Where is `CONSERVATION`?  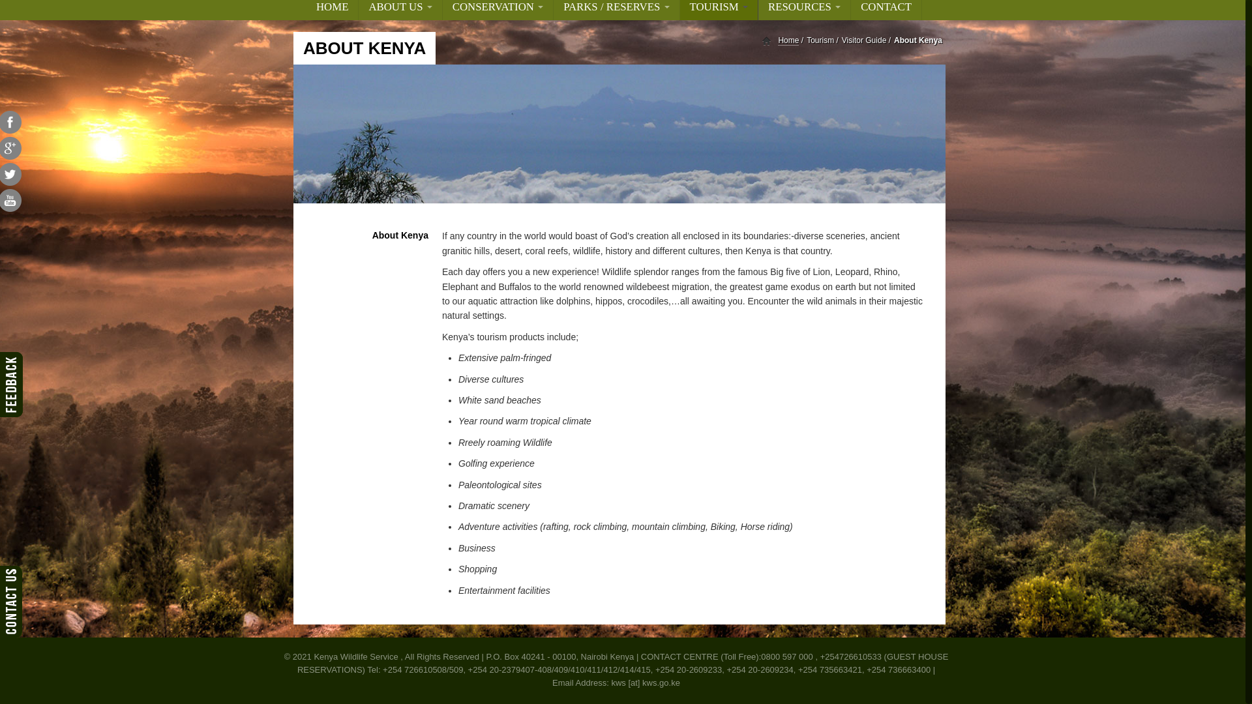 CONSERVATION is located at coordinates (498, 10).